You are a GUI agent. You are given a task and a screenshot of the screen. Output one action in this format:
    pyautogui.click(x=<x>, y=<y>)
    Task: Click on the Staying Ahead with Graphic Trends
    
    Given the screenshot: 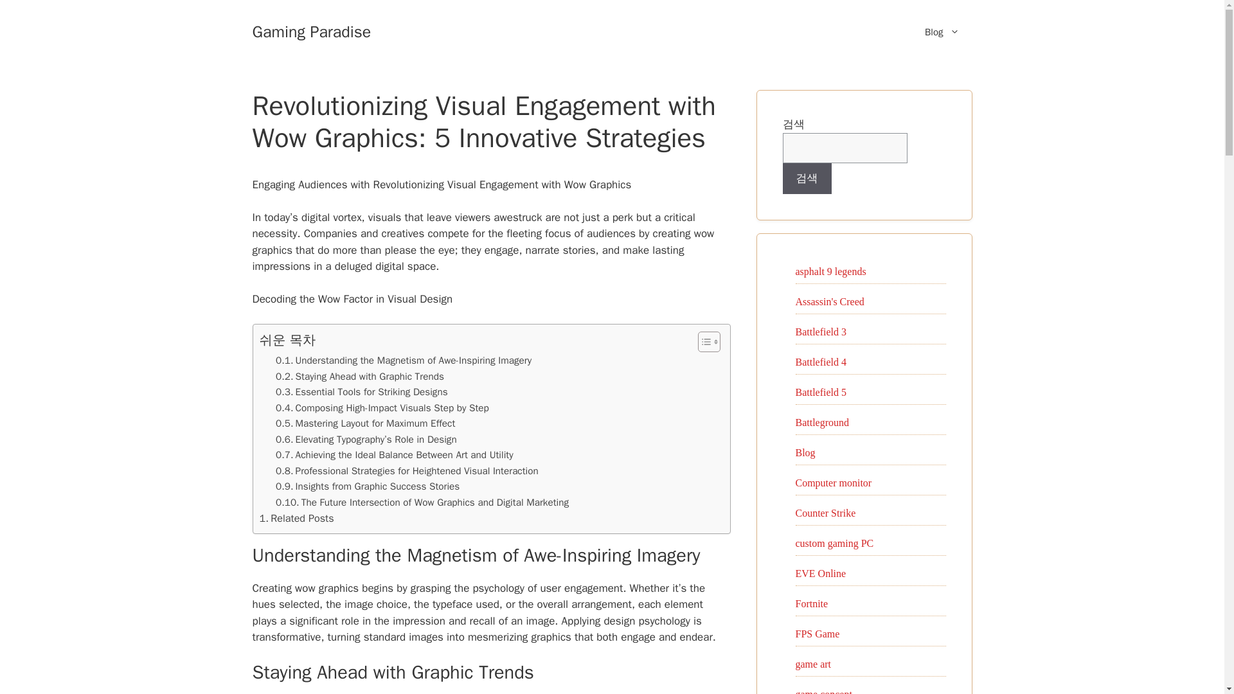 What is the action you would take?
    pyautogui.click(x=360, y=377)
    